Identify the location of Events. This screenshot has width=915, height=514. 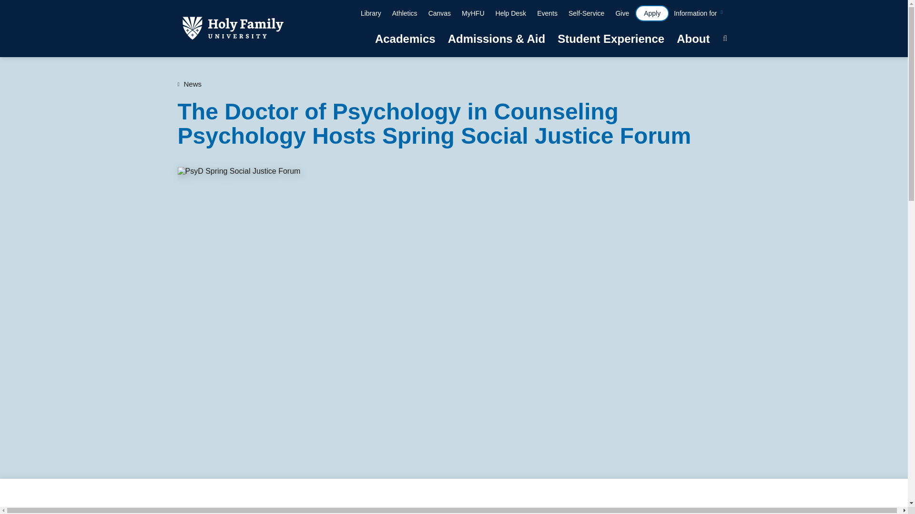
(547, 14).